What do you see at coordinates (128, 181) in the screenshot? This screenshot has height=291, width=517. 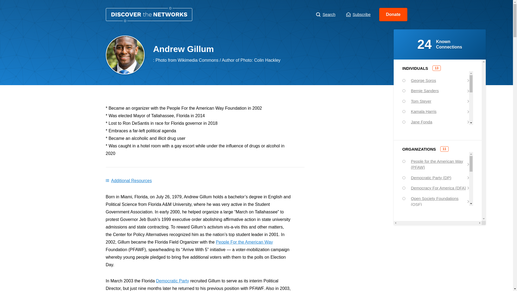 I see `Additional Resources` at bounding box center [128, 181].